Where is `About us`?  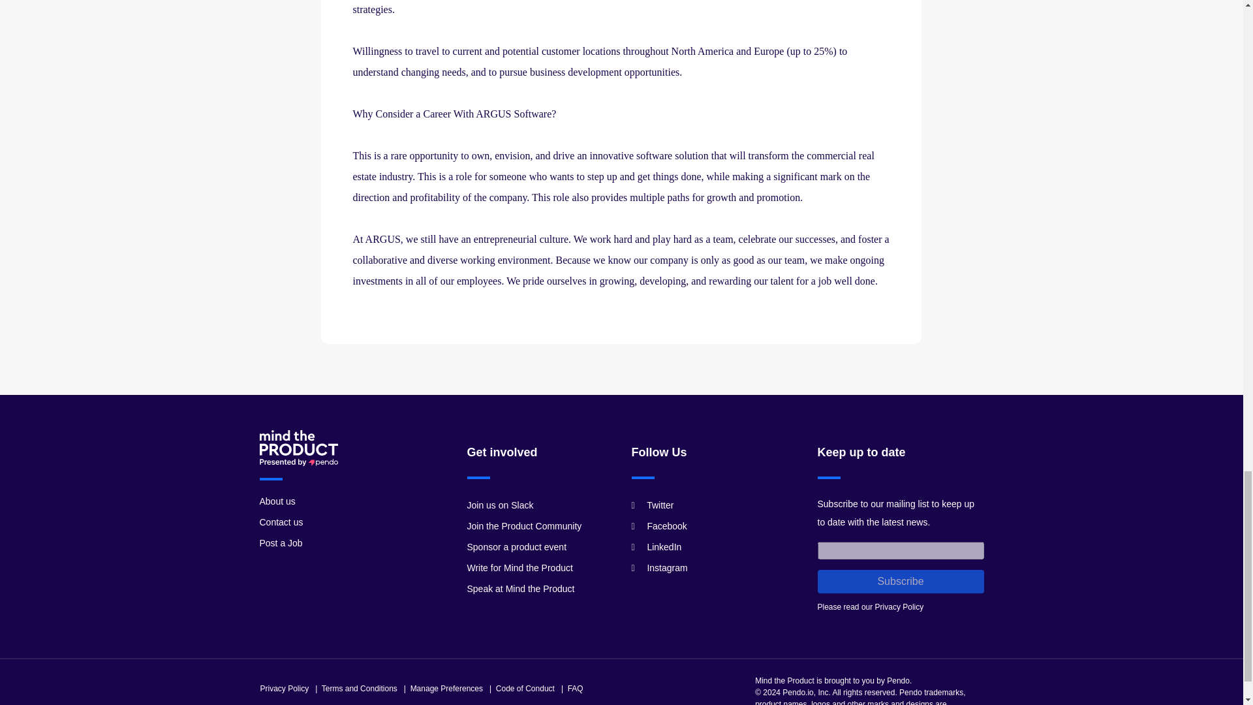
About us is located at coordinates (277, 501).